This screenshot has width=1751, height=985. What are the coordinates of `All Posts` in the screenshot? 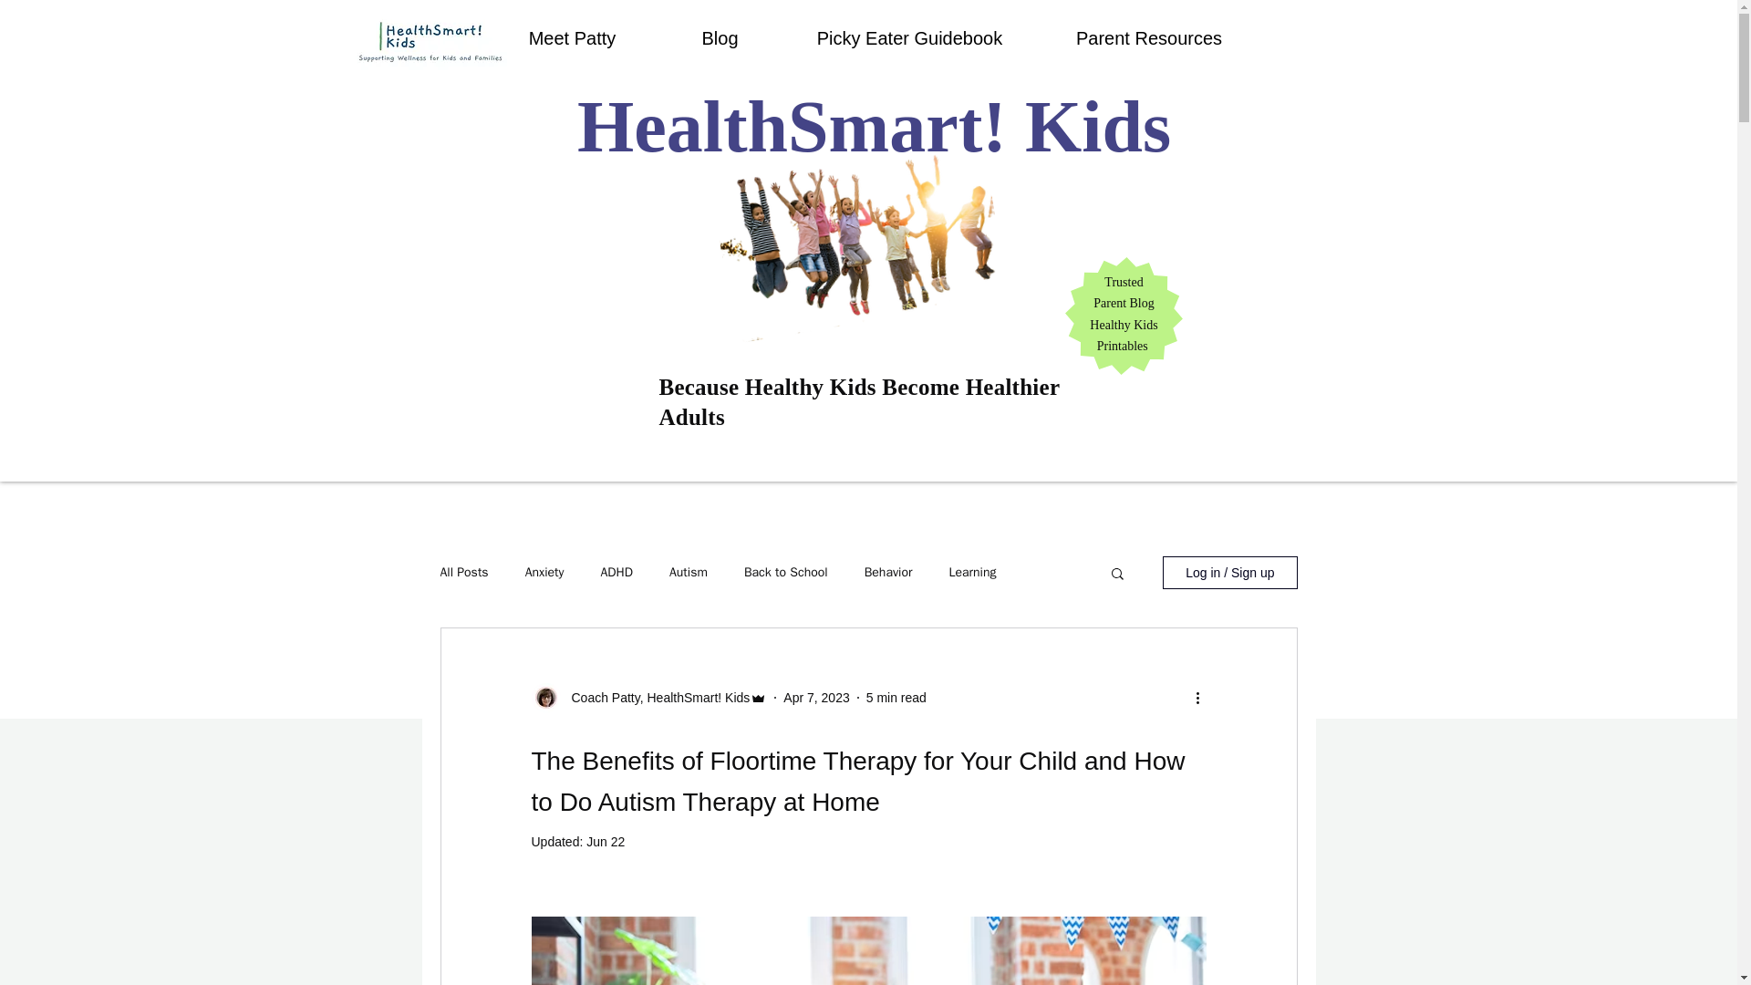 It's located at (463, 573).